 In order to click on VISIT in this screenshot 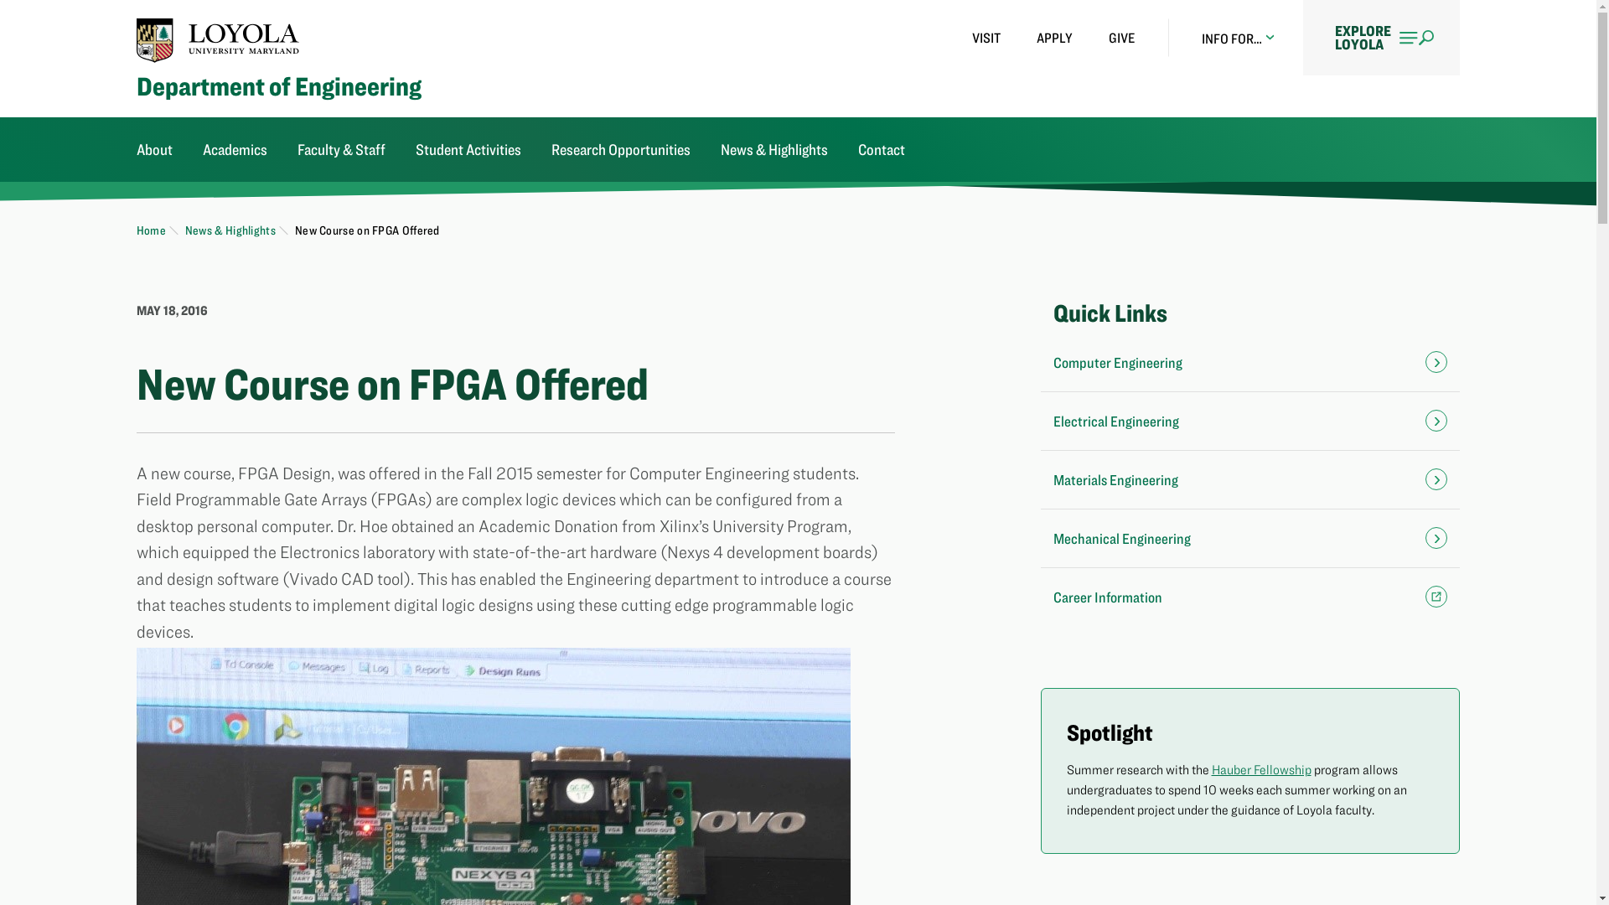, I will do `click(986, 38)`.